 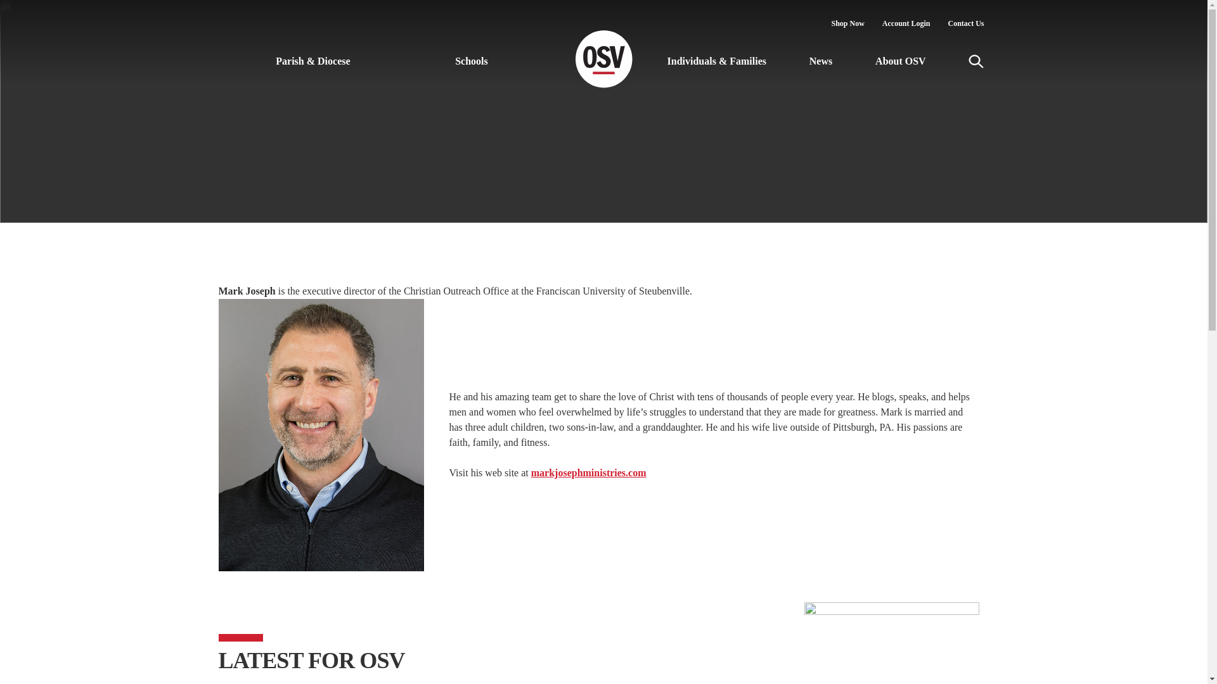 I want to click on Home, so click(x=604, y=64).